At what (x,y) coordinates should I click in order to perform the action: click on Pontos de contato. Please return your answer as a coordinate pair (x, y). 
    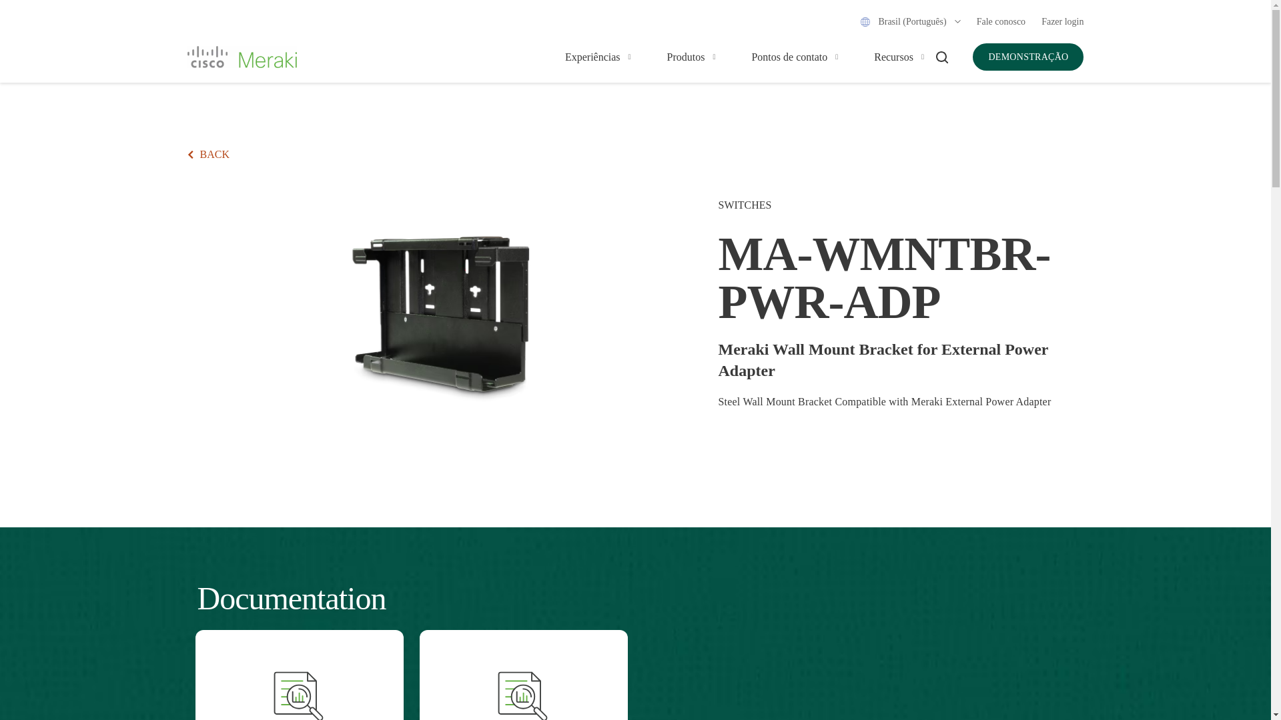
    Looking at the image, I should click on (789, 57).